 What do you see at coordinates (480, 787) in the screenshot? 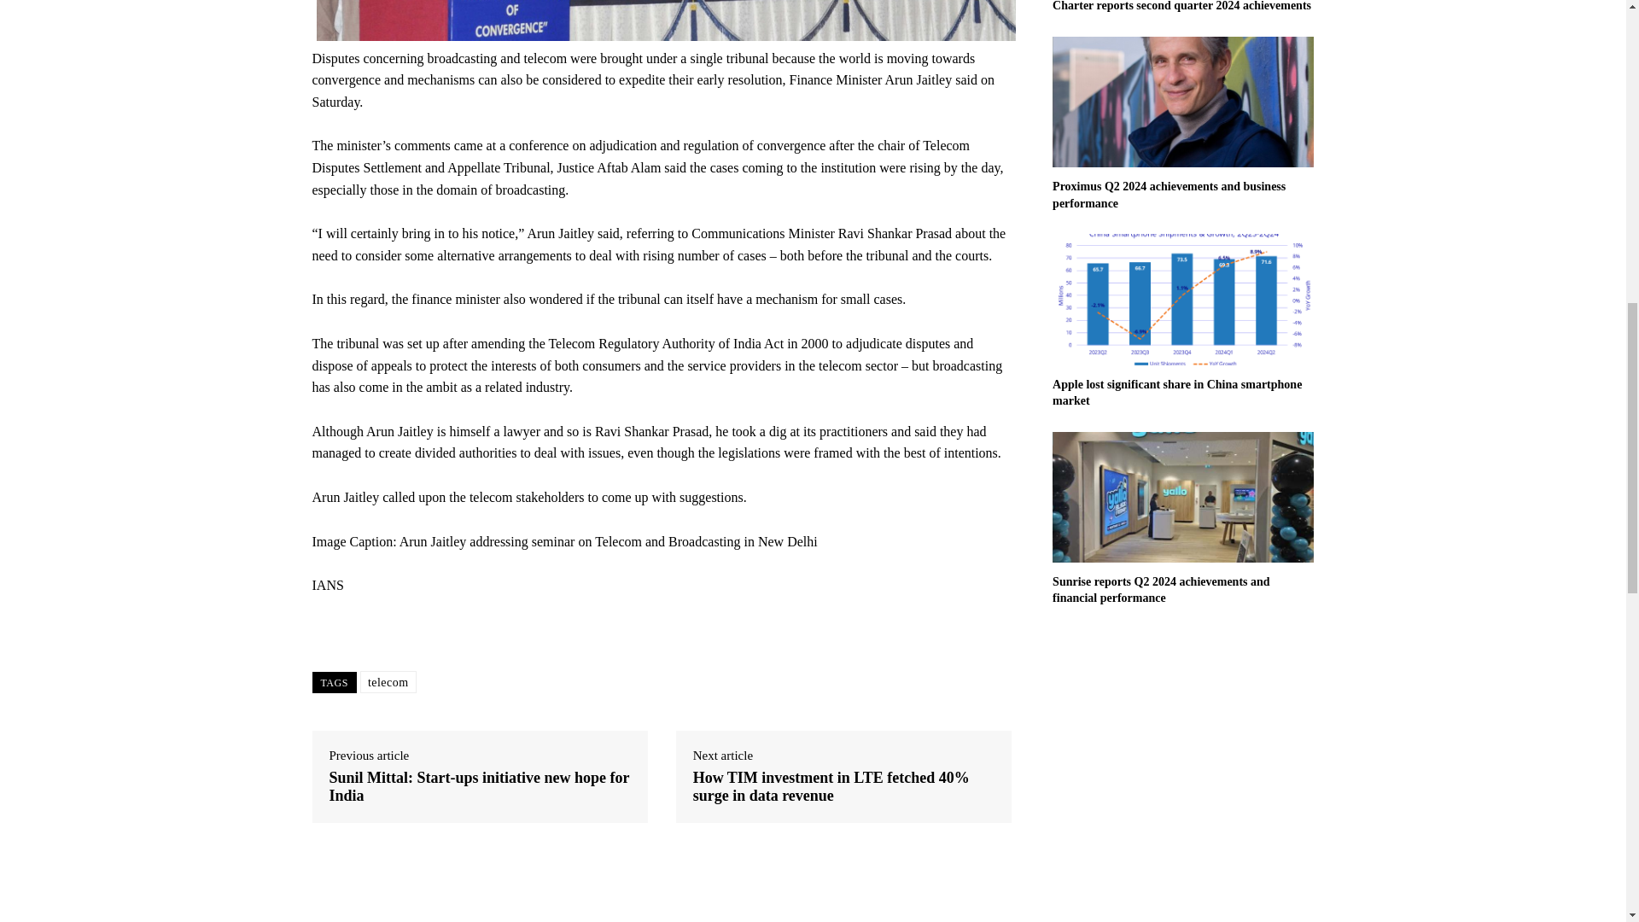
I see `Sunil Mittal: Start-ups initiative new hope for India` at bounding box center [480, 787].